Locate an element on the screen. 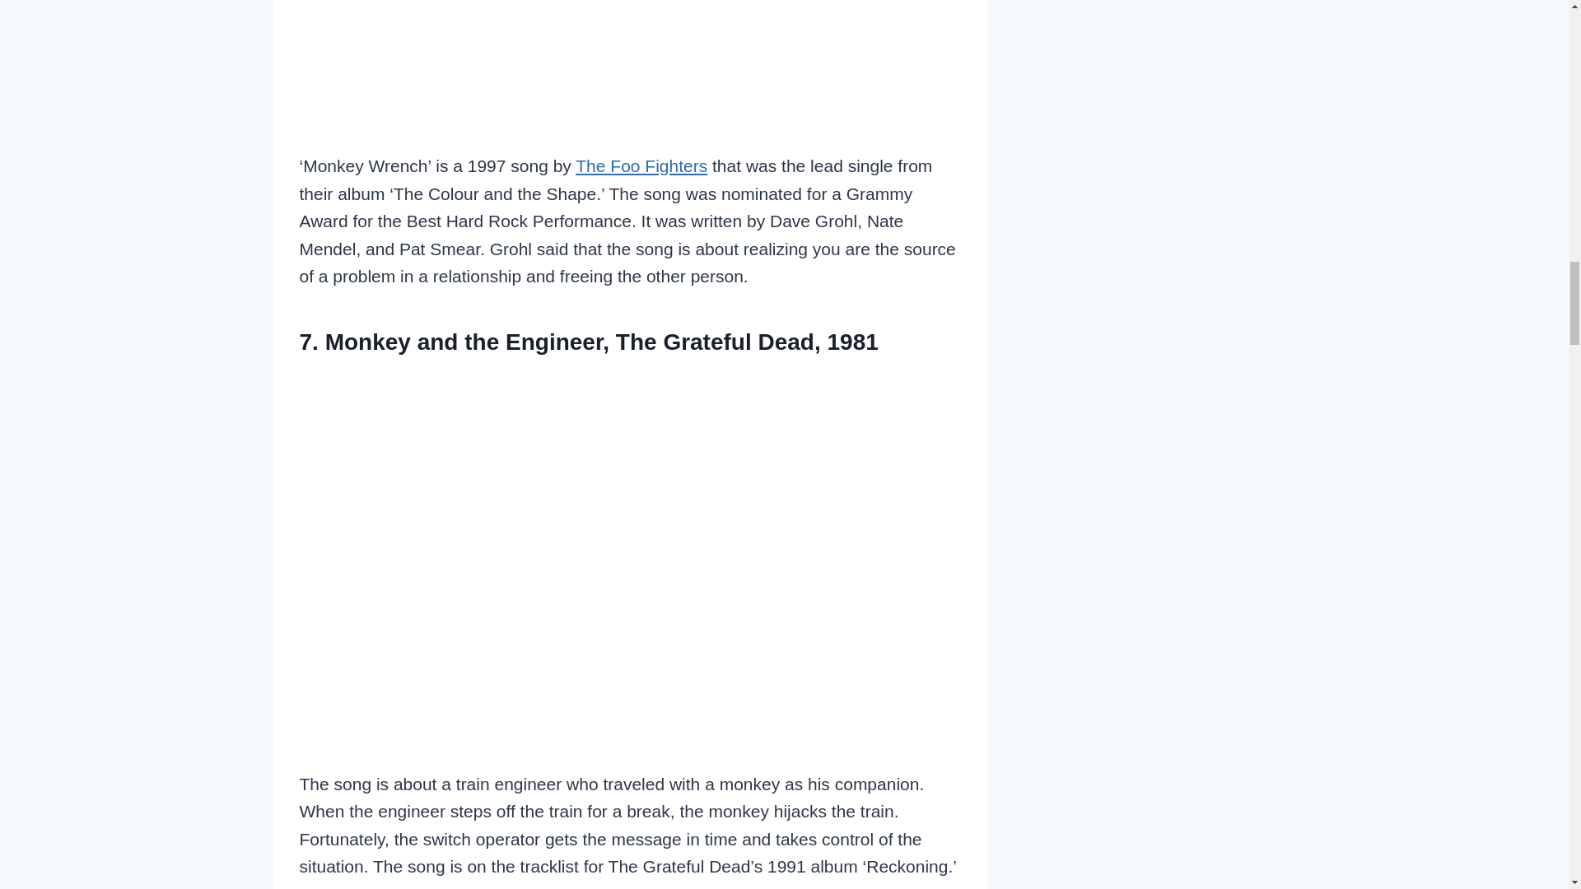 The image size is (1581, 889). The Foo Fighters is located at coordinates (641, 165).